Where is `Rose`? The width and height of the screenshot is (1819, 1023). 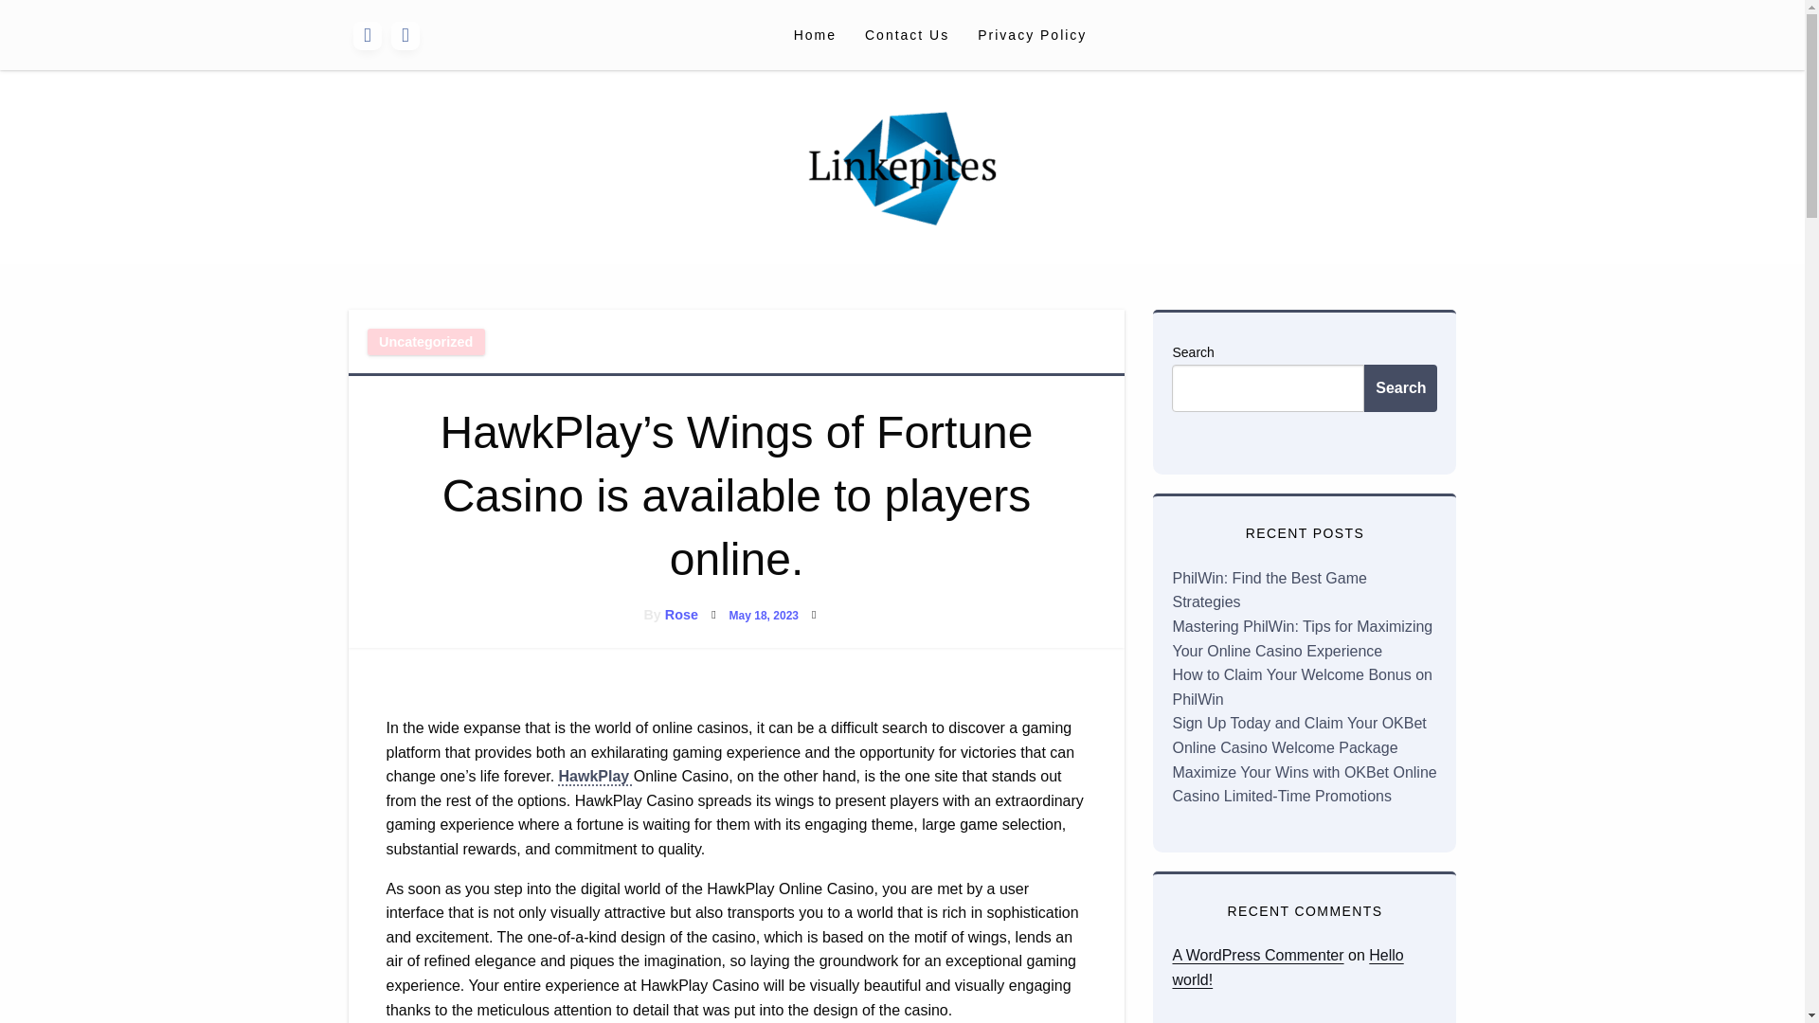 Rose is located at coordinates (682, 614).